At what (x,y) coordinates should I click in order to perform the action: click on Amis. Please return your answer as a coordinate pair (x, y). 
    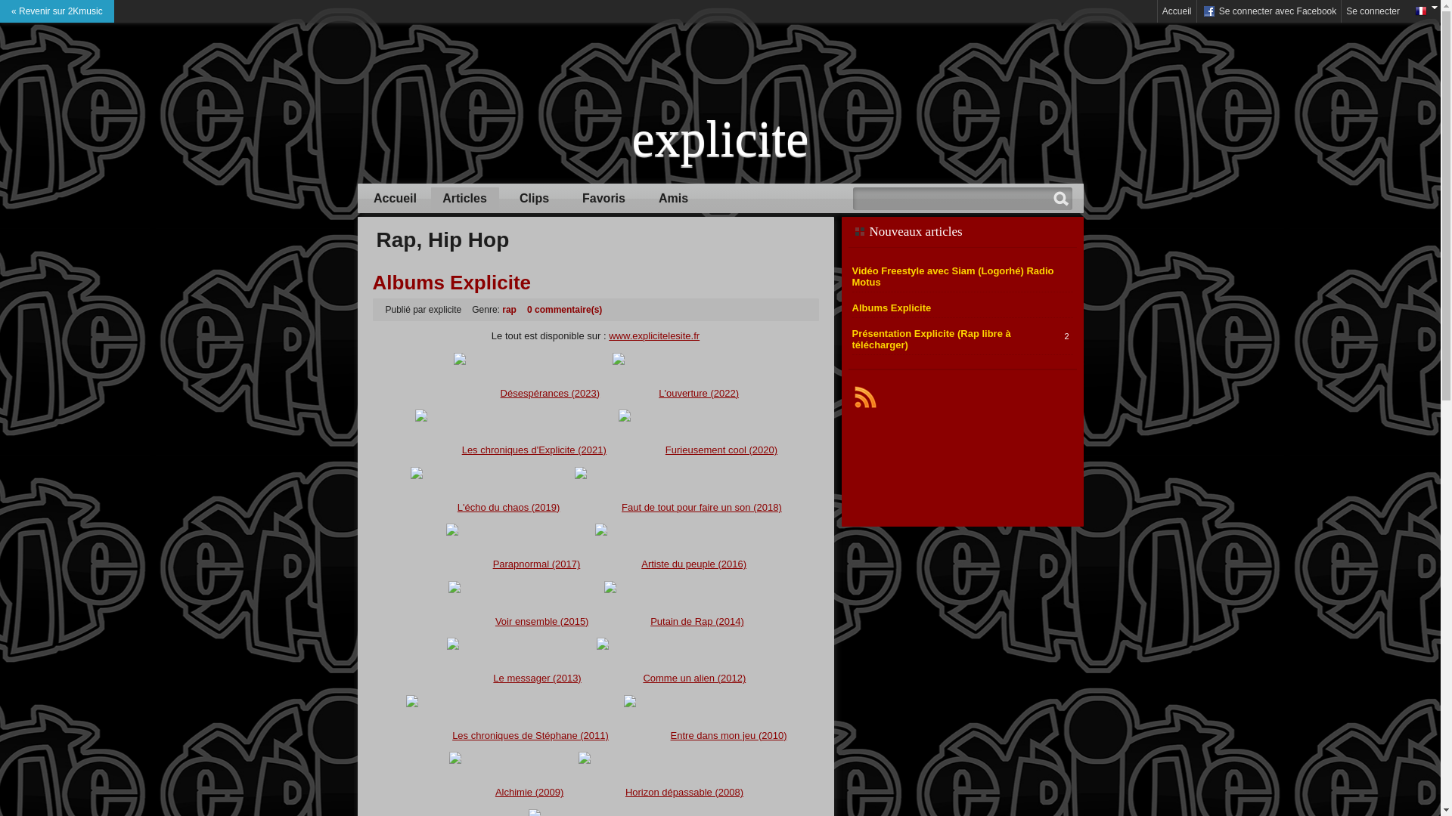
    Looking at the image, I should click on (674, 199).